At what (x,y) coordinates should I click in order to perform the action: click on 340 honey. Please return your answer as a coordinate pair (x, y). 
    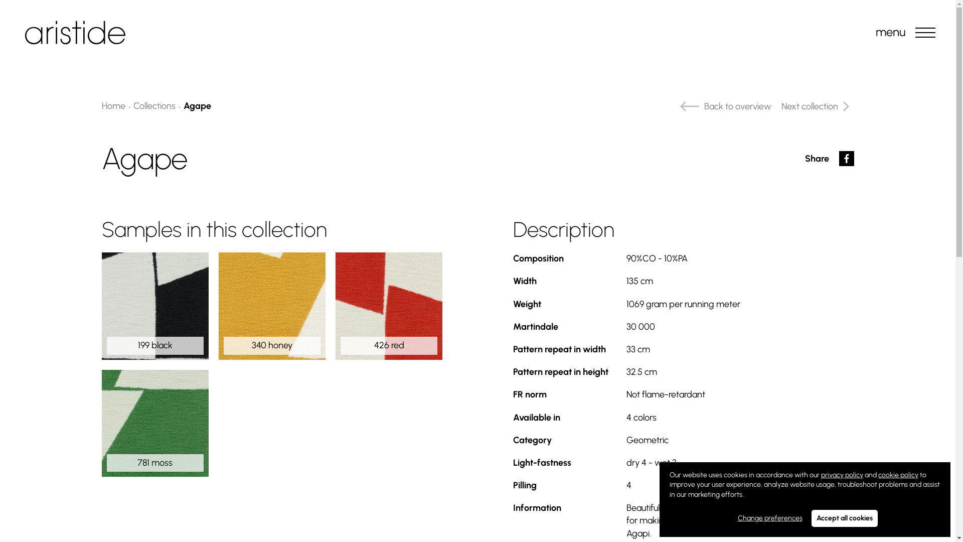
    Looking at the image, I should click on (272, 306).